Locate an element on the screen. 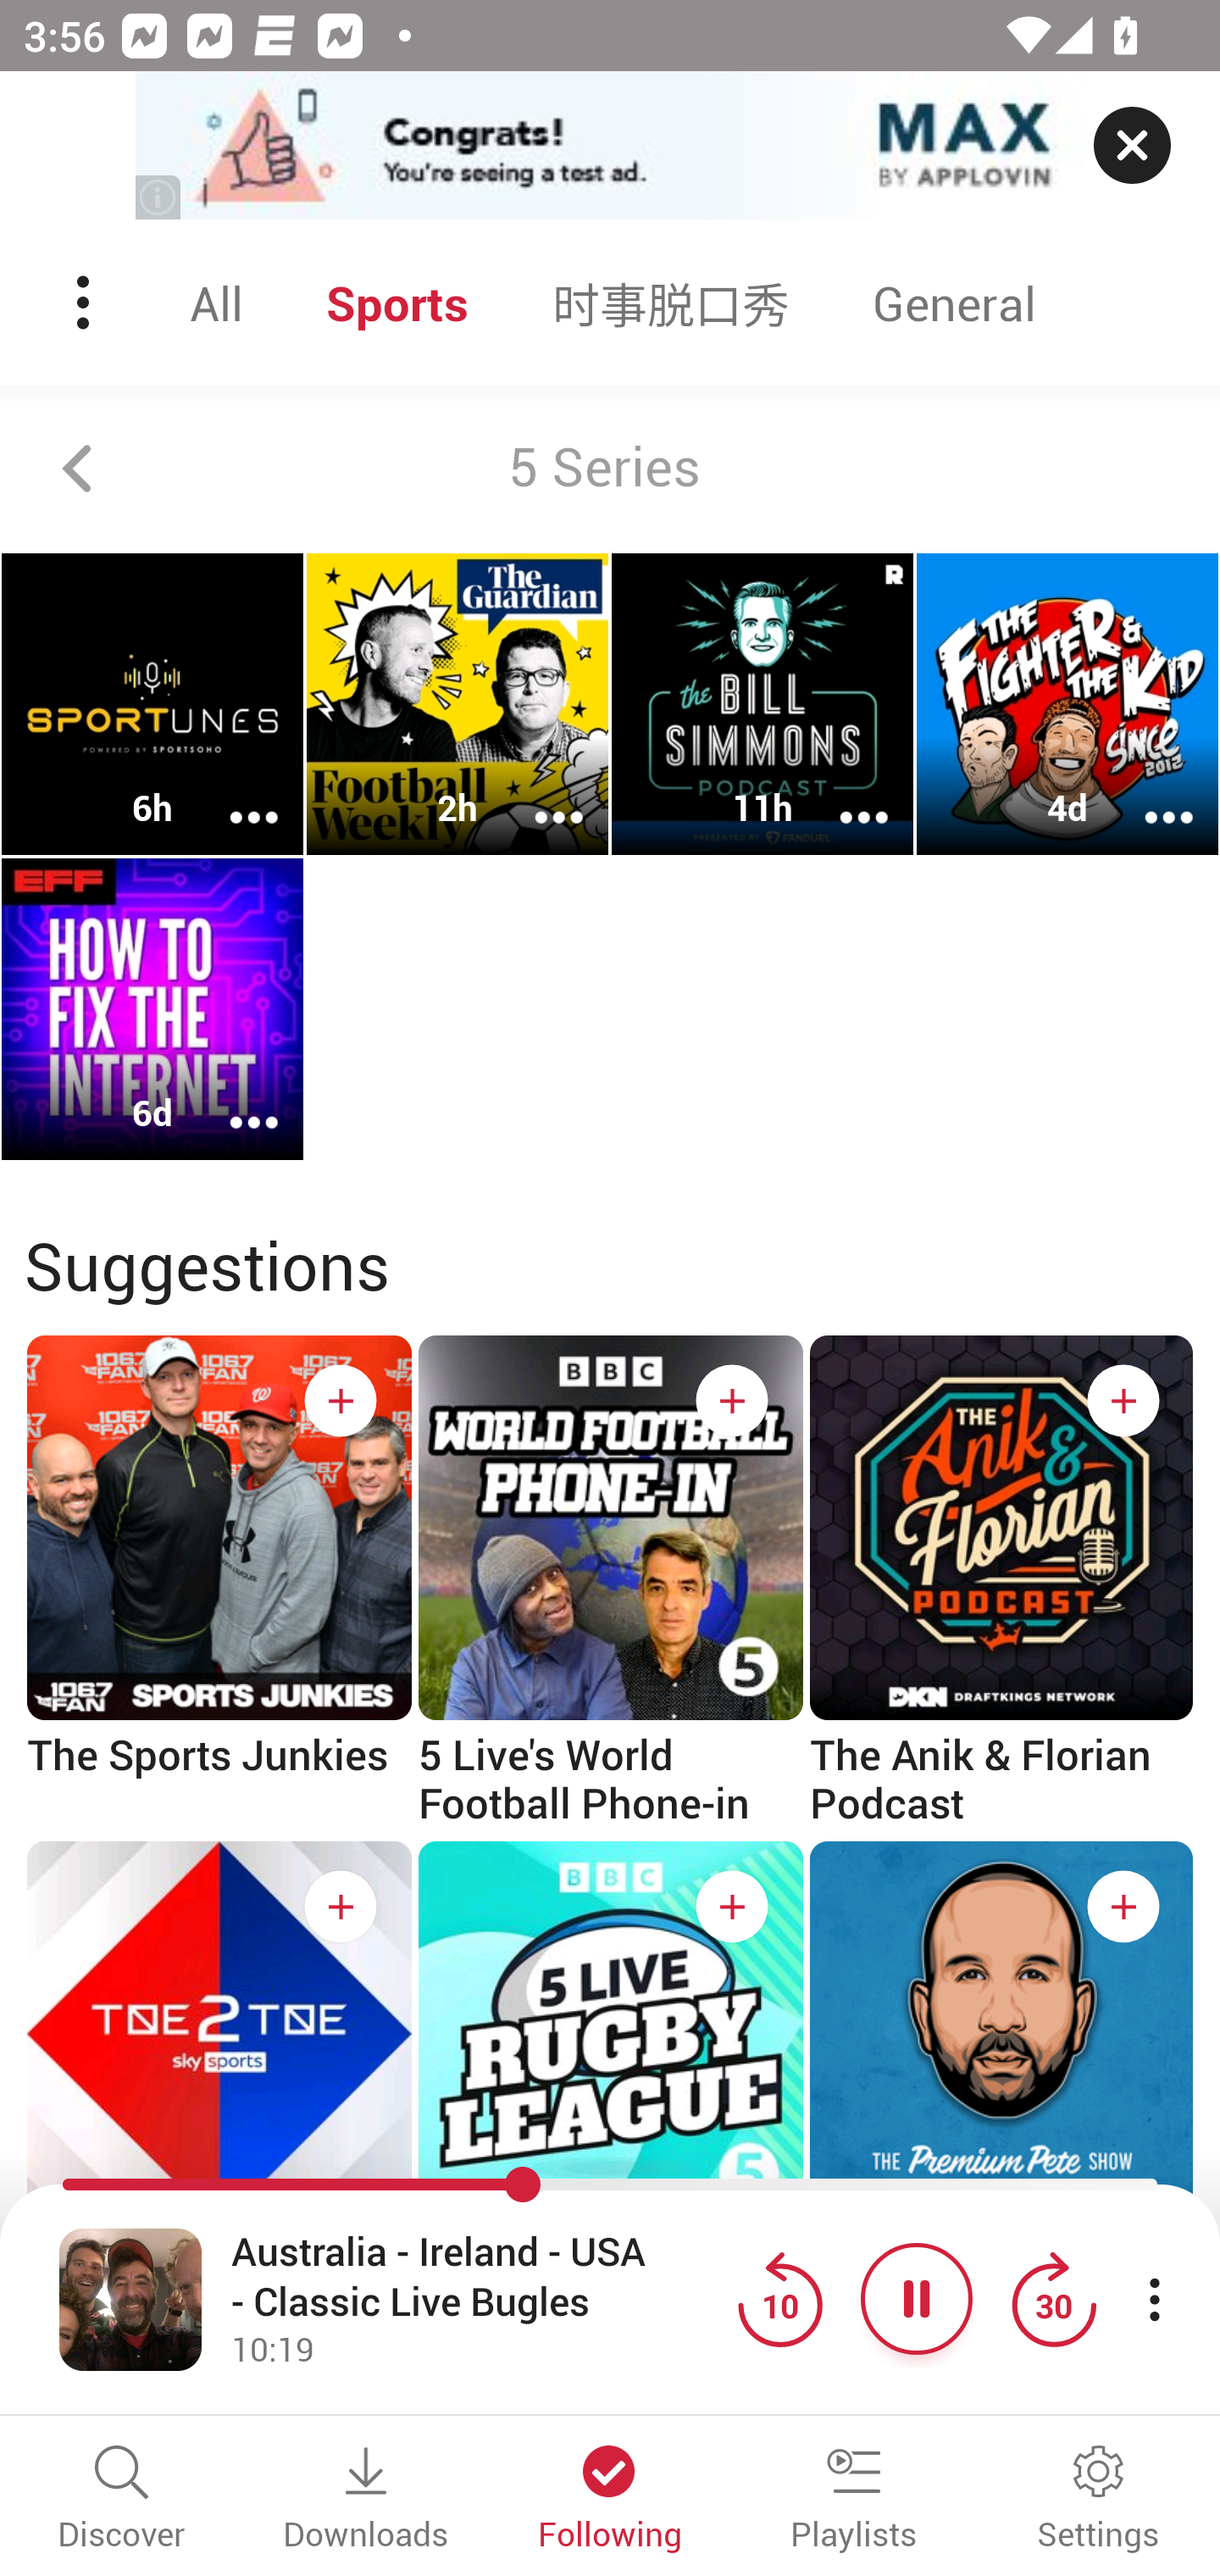  Subscribe button is located at coordinates (1123, 1907).